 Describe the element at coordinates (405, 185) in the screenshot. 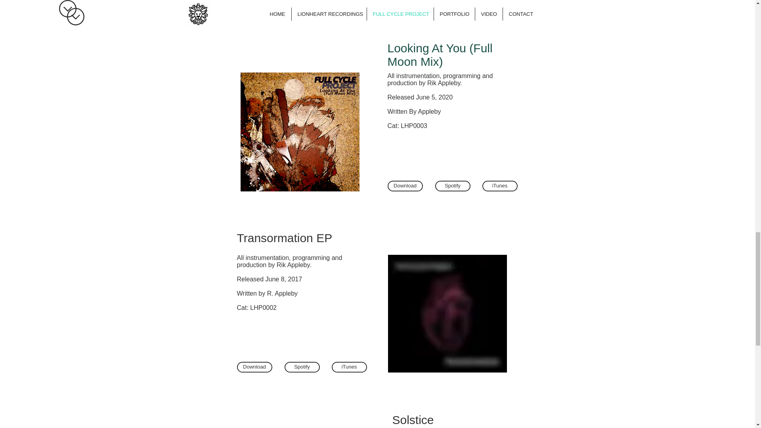

I see `Download` at that location.